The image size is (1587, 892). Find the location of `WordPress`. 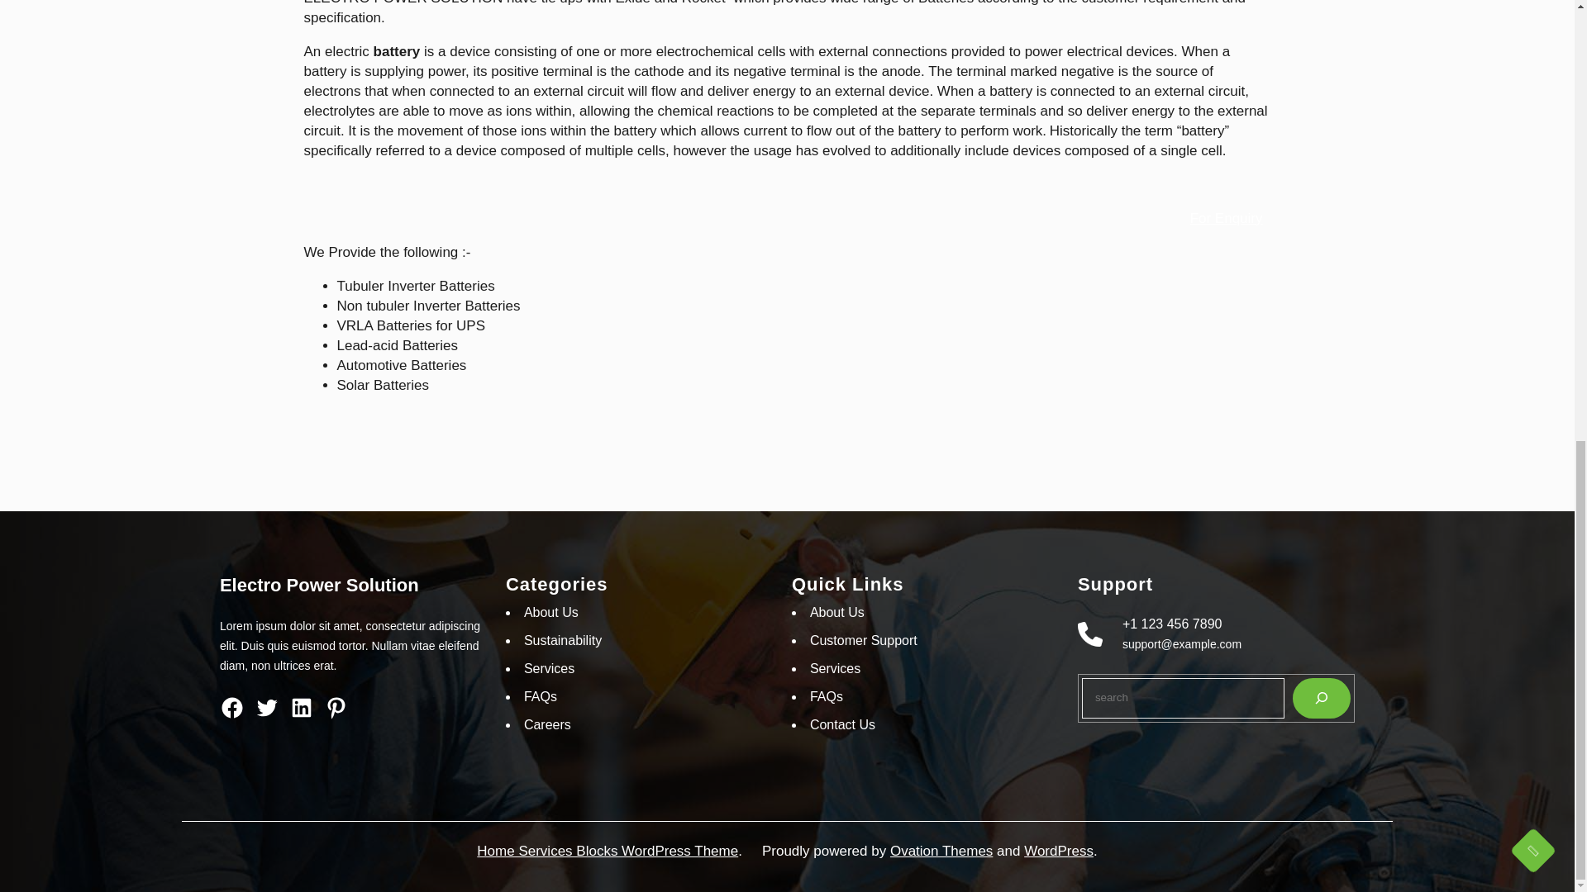

WordPress is located at coordinates (1058, 851).